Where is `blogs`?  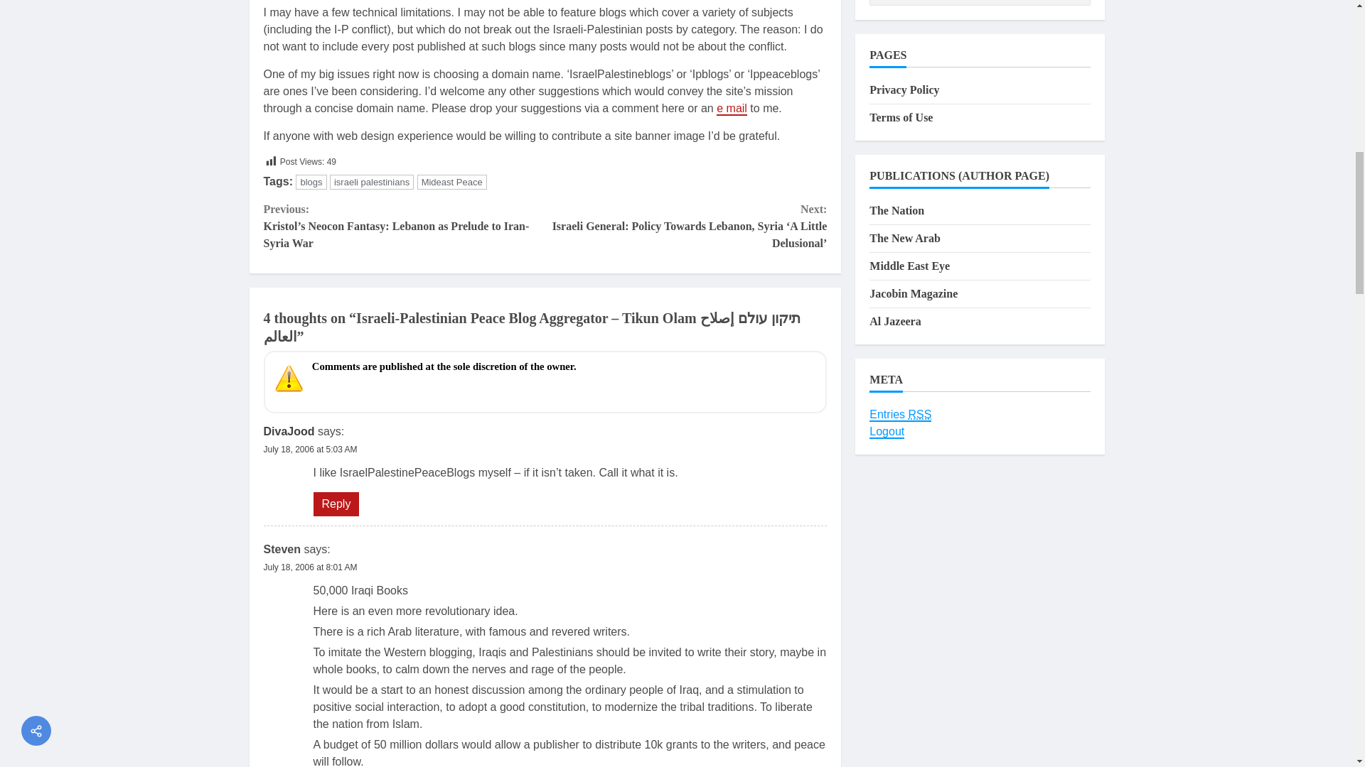
blogs is located at coordinates (311, 182).